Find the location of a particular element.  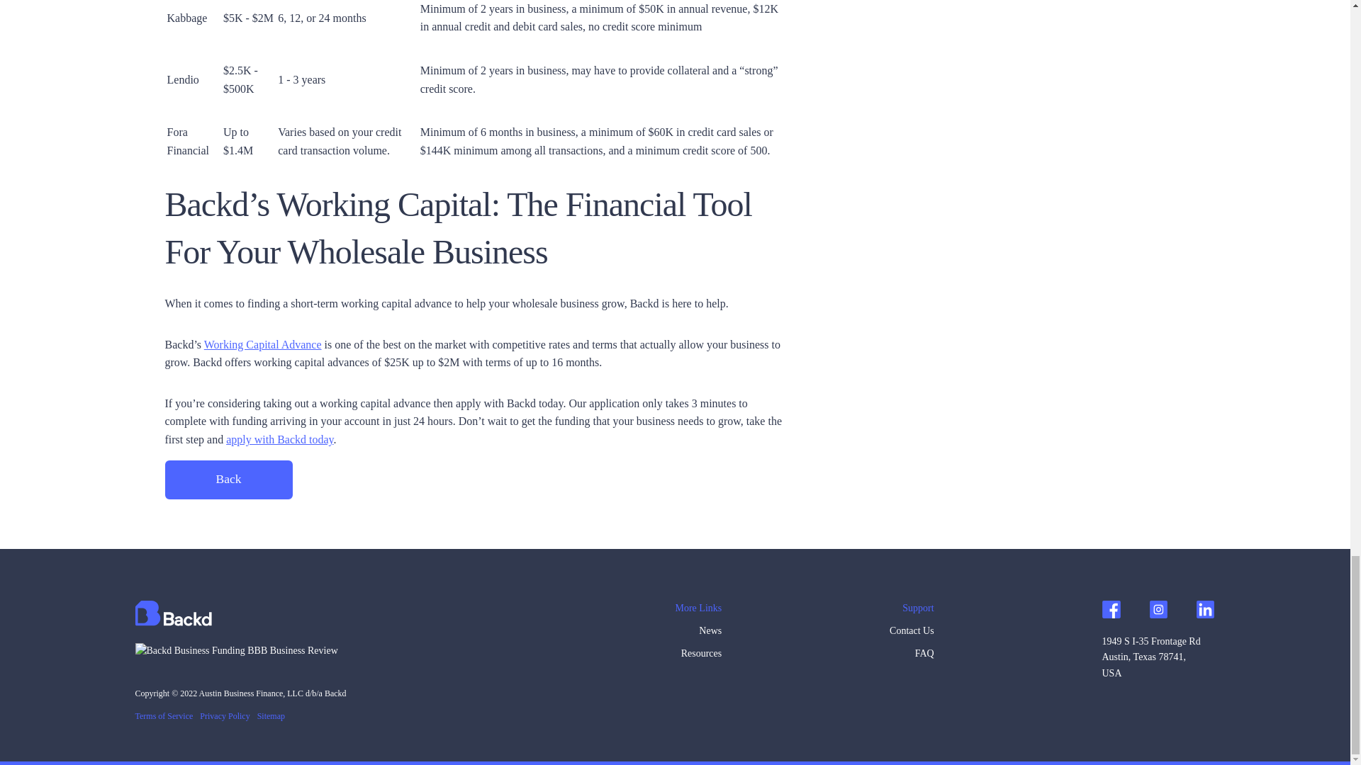

Resources is located at coordinates (698, 657).